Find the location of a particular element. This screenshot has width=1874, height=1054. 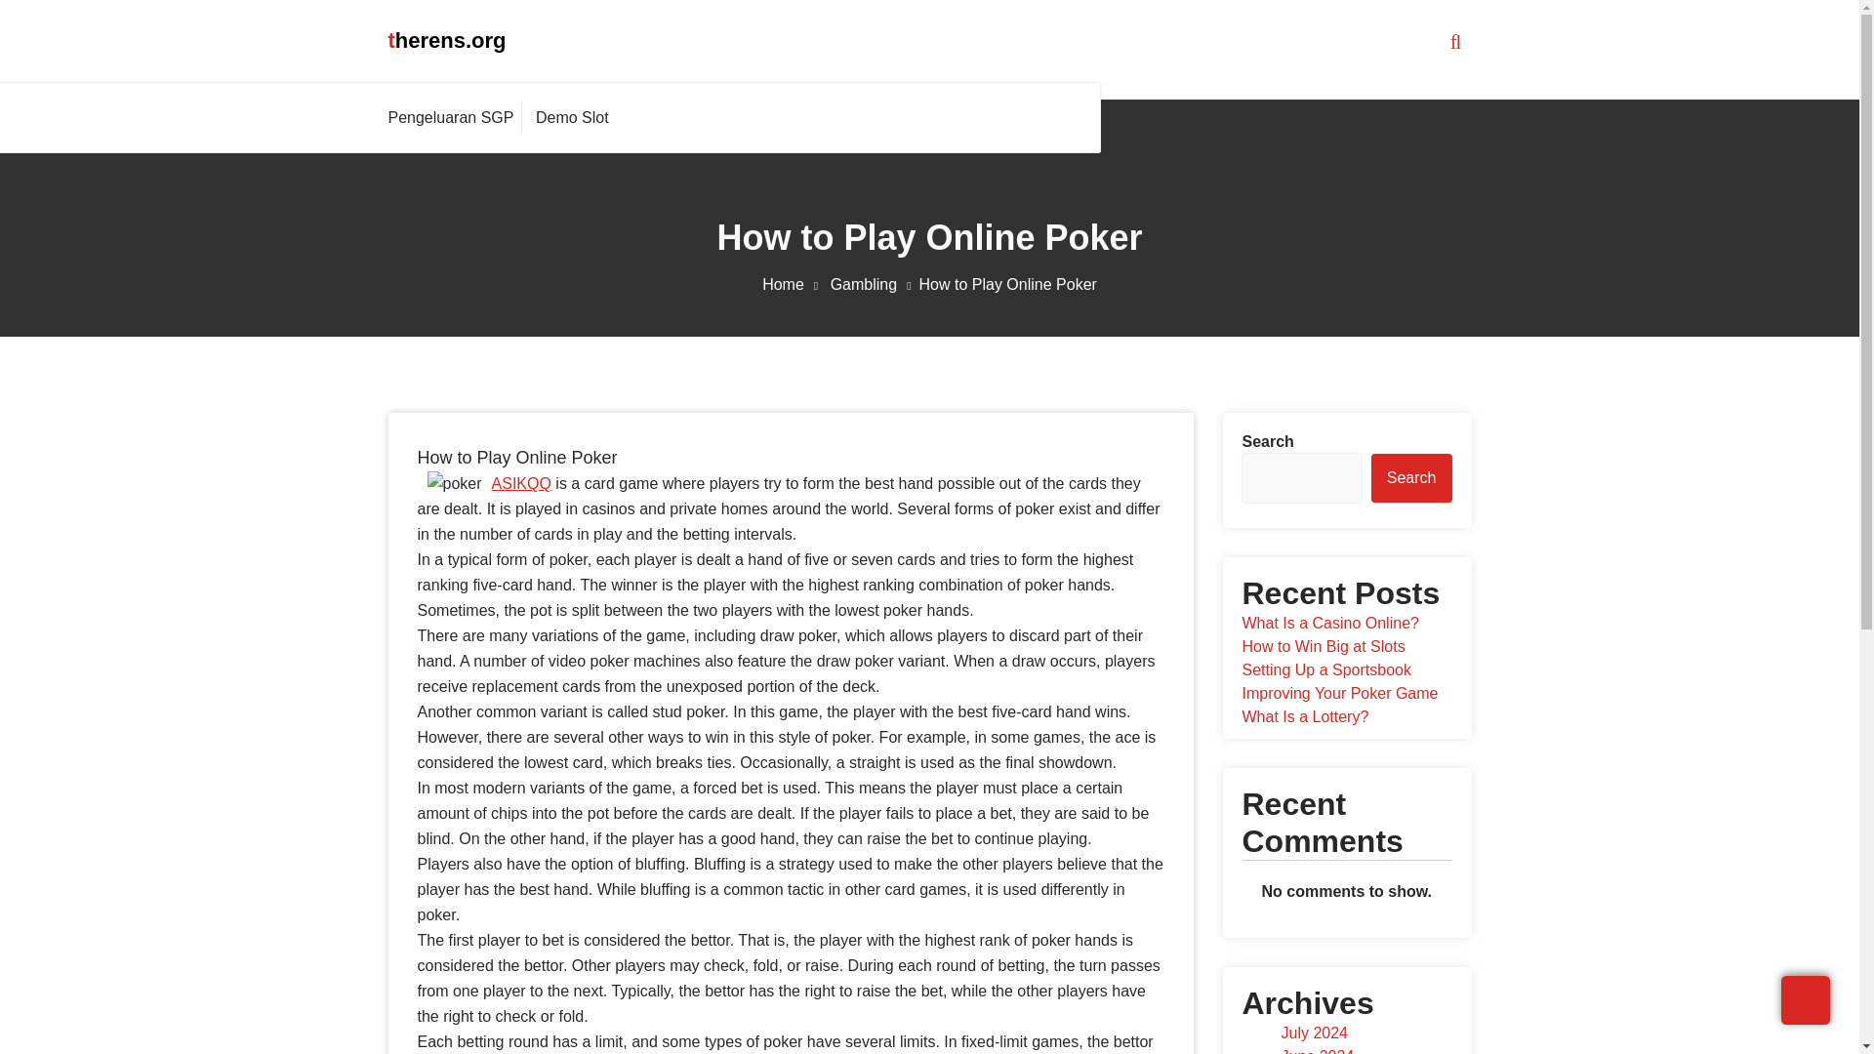

Demo Slot is located at coordinates (572, 117).